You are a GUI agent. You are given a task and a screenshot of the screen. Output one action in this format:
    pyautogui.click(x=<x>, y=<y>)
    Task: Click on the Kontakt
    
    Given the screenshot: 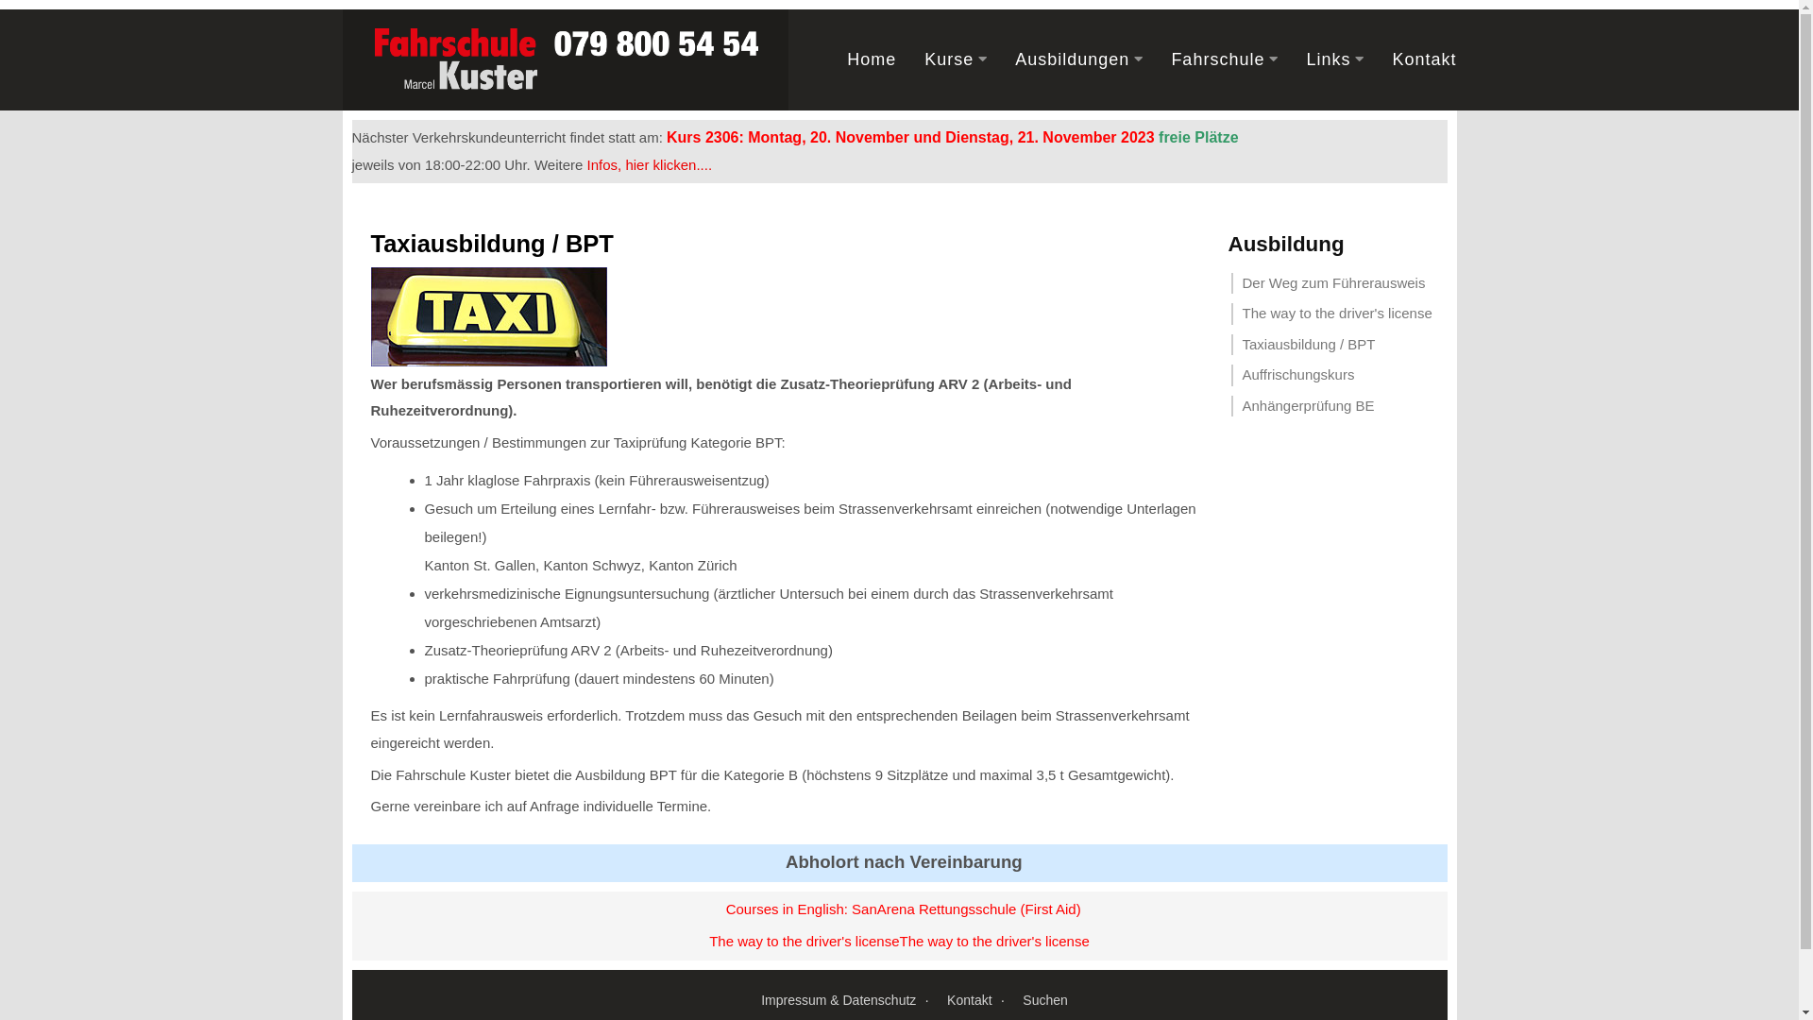 What is the action you would take?
    pyautogui.click(x=975, y=1001)
    